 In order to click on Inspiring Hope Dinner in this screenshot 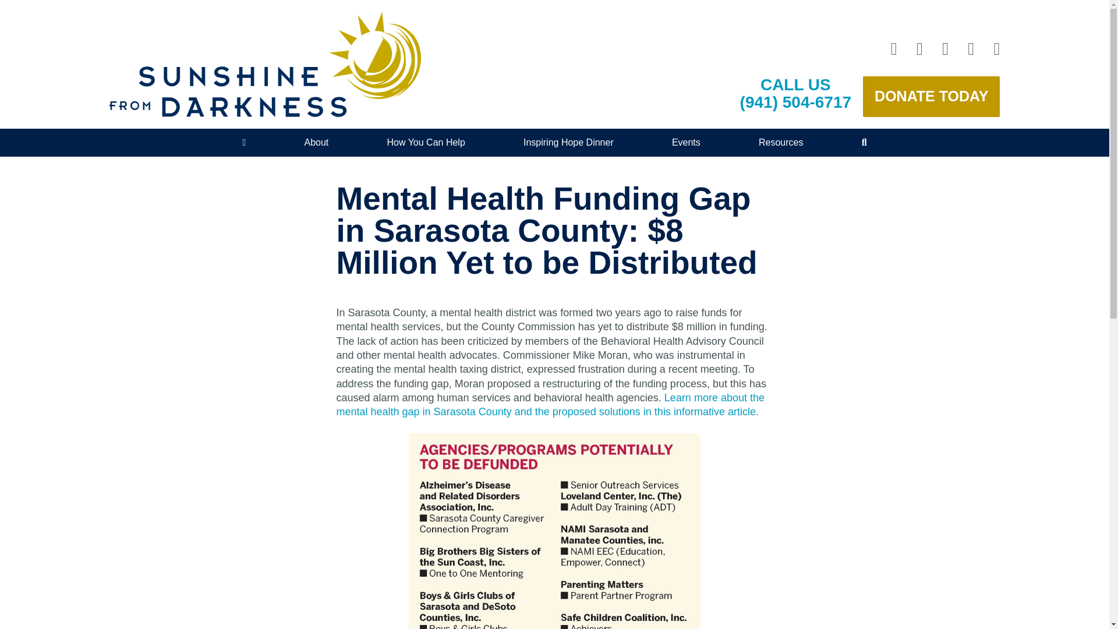, I will do `click(568, 142)`.